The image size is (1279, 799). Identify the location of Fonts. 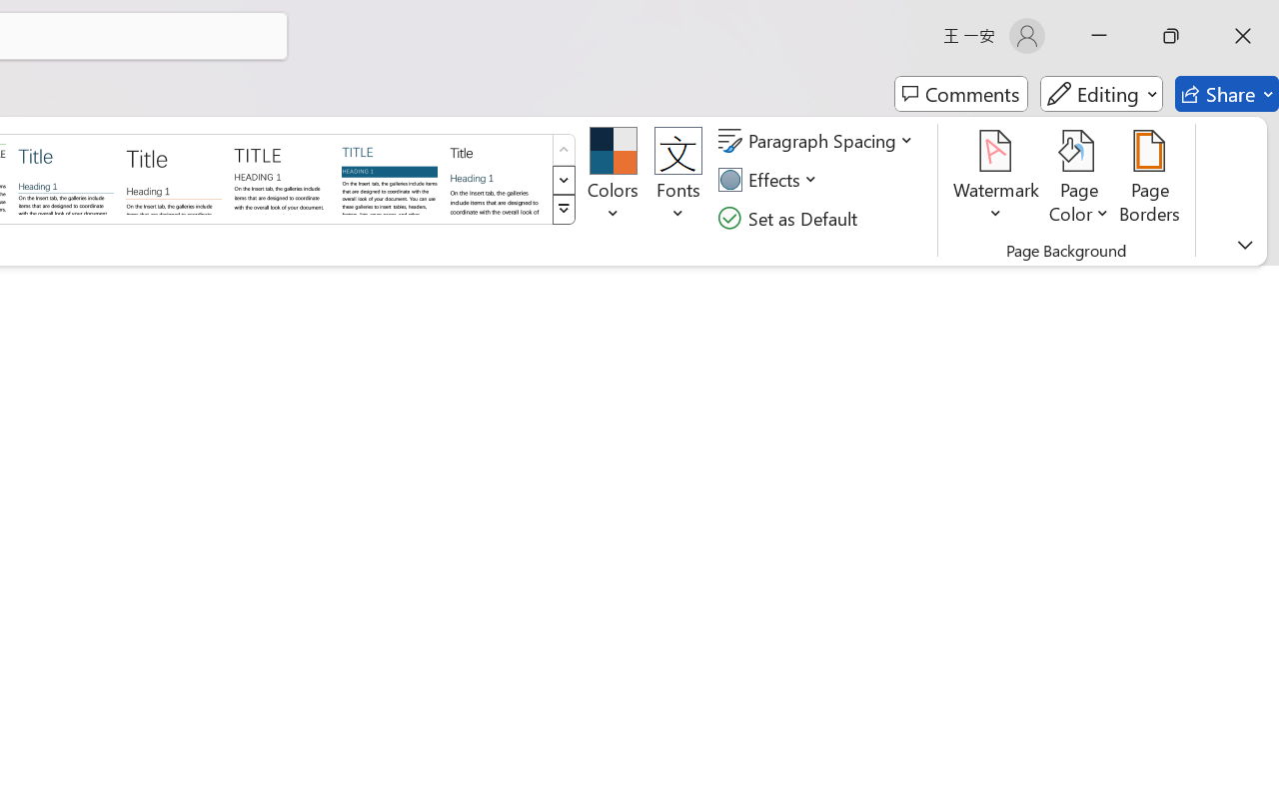
(677, 180).